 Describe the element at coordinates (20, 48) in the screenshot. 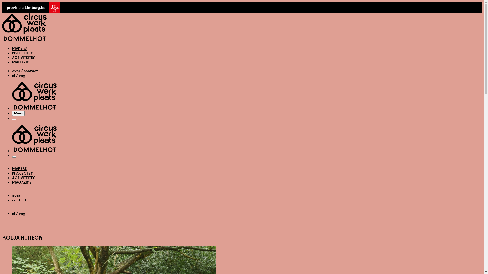

I see `MAKERS` at that location.